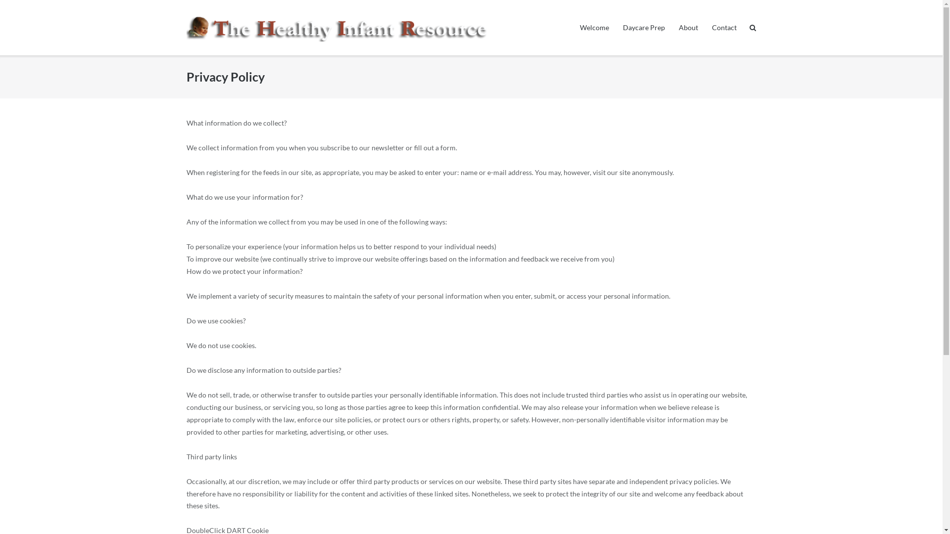  I want to click on About, so click(689, 28).